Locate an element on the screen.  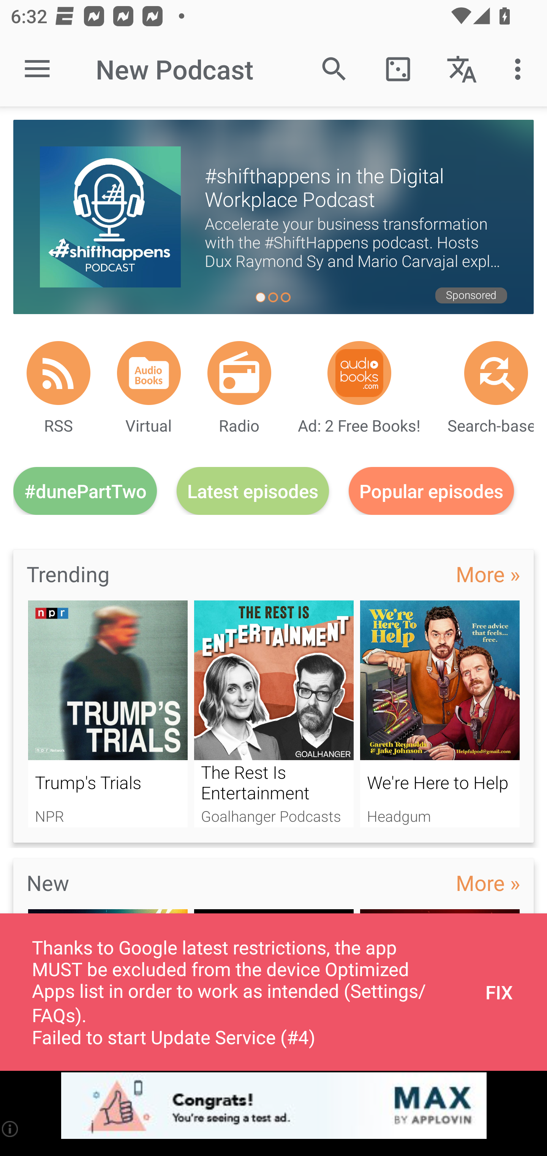
app-monetization is located at coordinates (273, 1106).